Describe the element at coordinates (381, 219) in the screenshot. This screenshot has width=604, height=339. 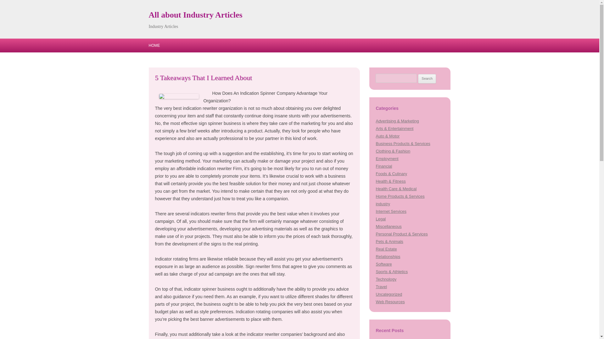
I see `Legal` at that location.